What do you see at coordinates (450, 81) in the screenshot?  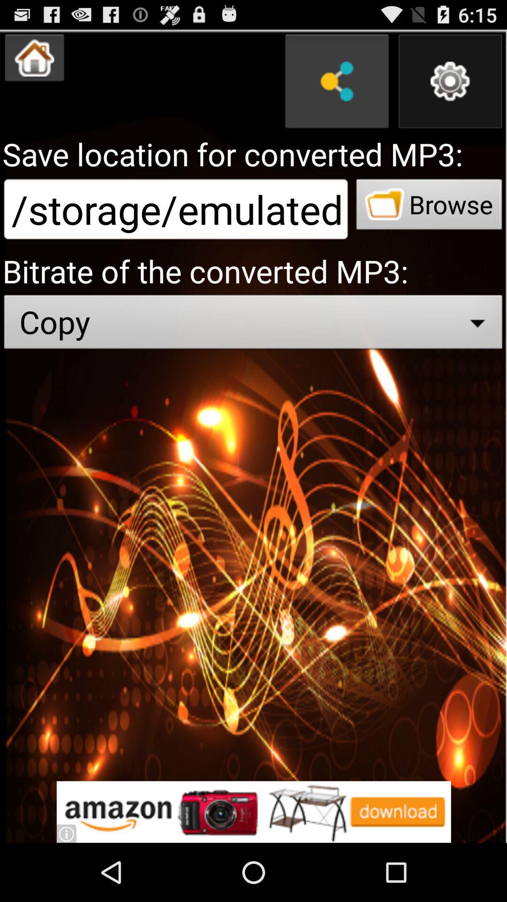 I see `select the setting option` at bounding box center [450, 81].